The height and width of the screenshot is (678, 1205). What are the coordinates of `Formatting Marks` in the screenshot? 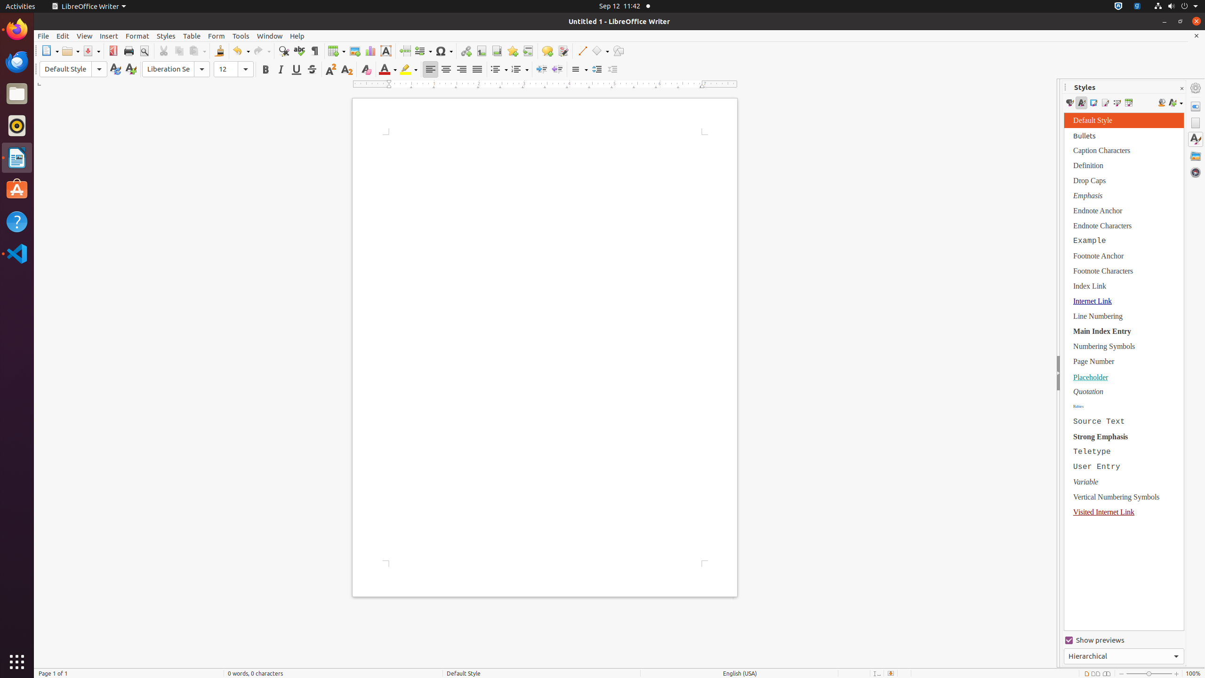 It's located at (314, 51).